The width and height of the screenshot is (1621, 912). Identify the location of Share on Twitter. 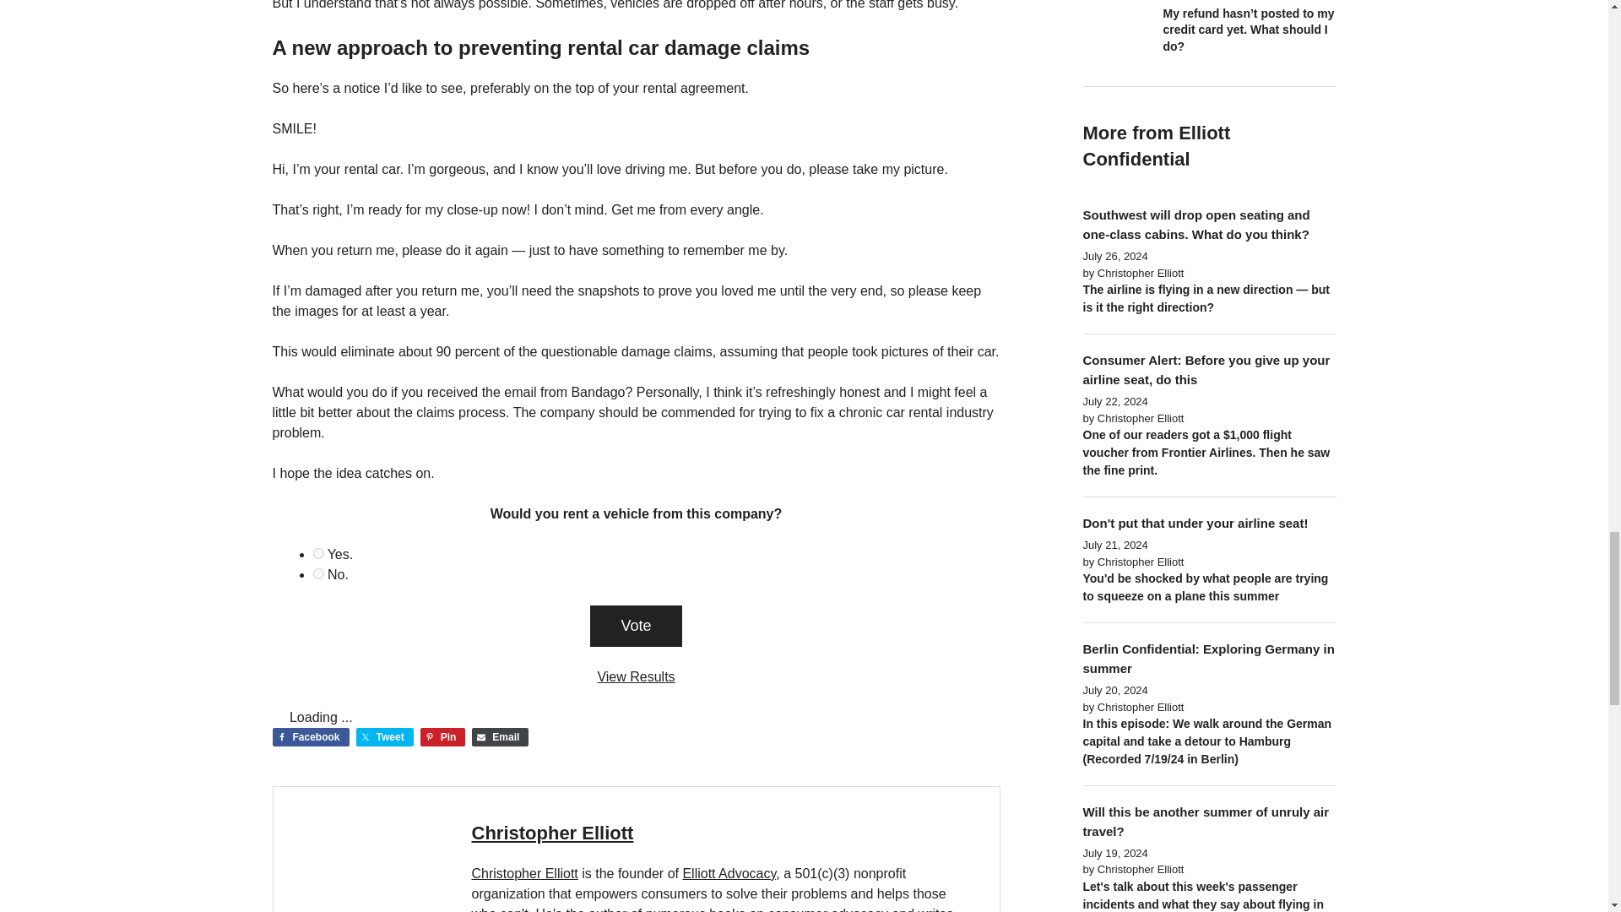
(385, 736).